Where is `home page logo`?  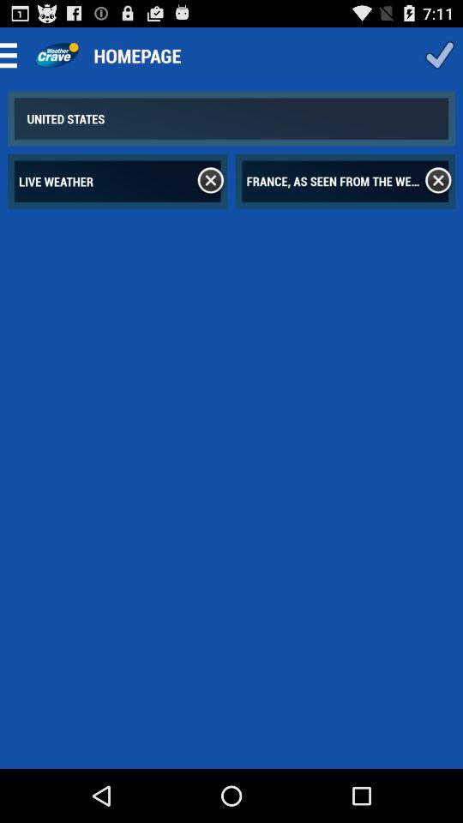 home page logo is located at coordinates (57, 55).